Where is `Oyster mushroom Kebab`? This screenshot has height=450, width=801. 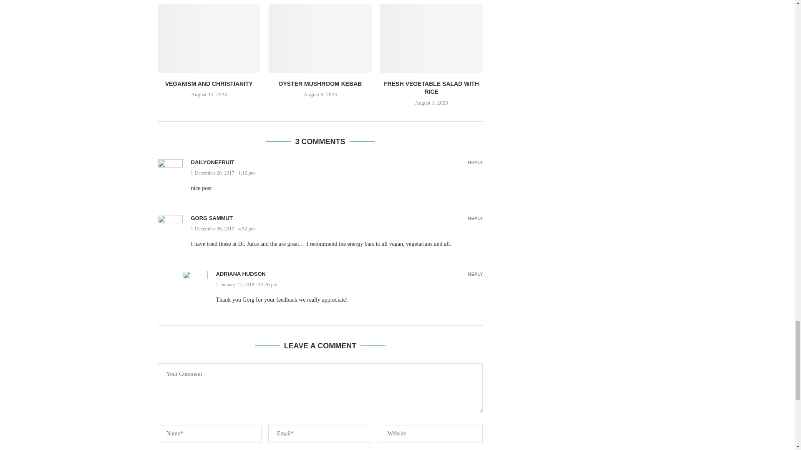
Oyster mushroom Kebab is located at coordinates (320, 38).